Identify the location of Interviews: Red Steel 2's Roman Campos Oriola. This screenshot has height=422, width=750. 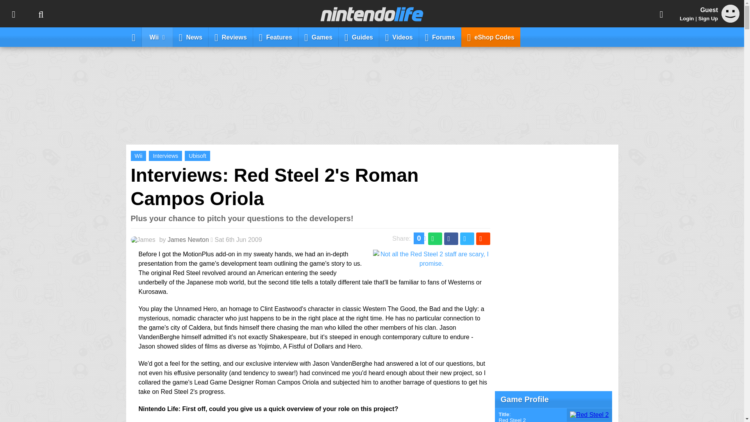
(274, 187).